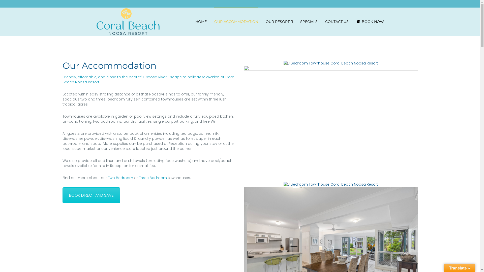 The height and width of the screenshot is (272, 484). What do you see at coordinates (120, 178) in the screenshot?
I see `Two Bedroom` at bounding box center [120, 178].